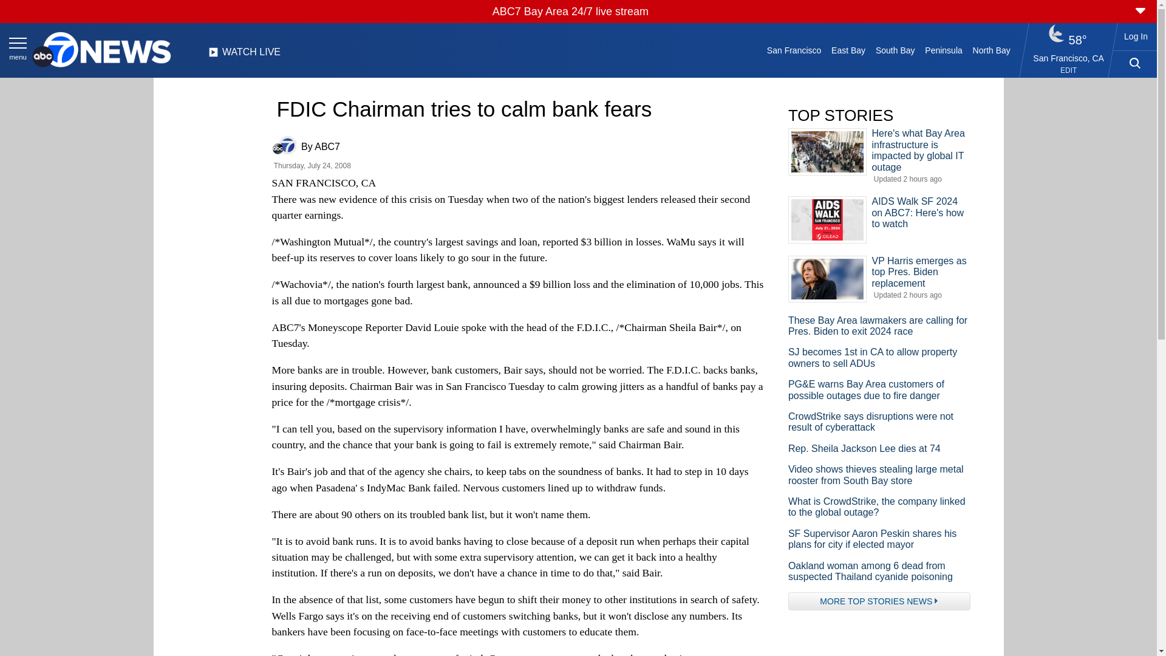 The height and width of the screenshot is (656, 1166). Describe the element at coordinates (944, 50) in the screenshot. I see `Peninsula` at that location.